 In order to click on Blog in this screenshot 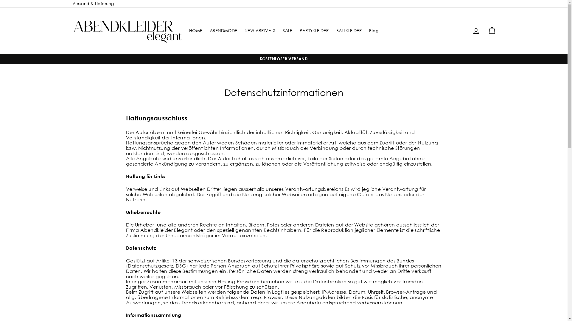, I will do `click(374, 31)`.